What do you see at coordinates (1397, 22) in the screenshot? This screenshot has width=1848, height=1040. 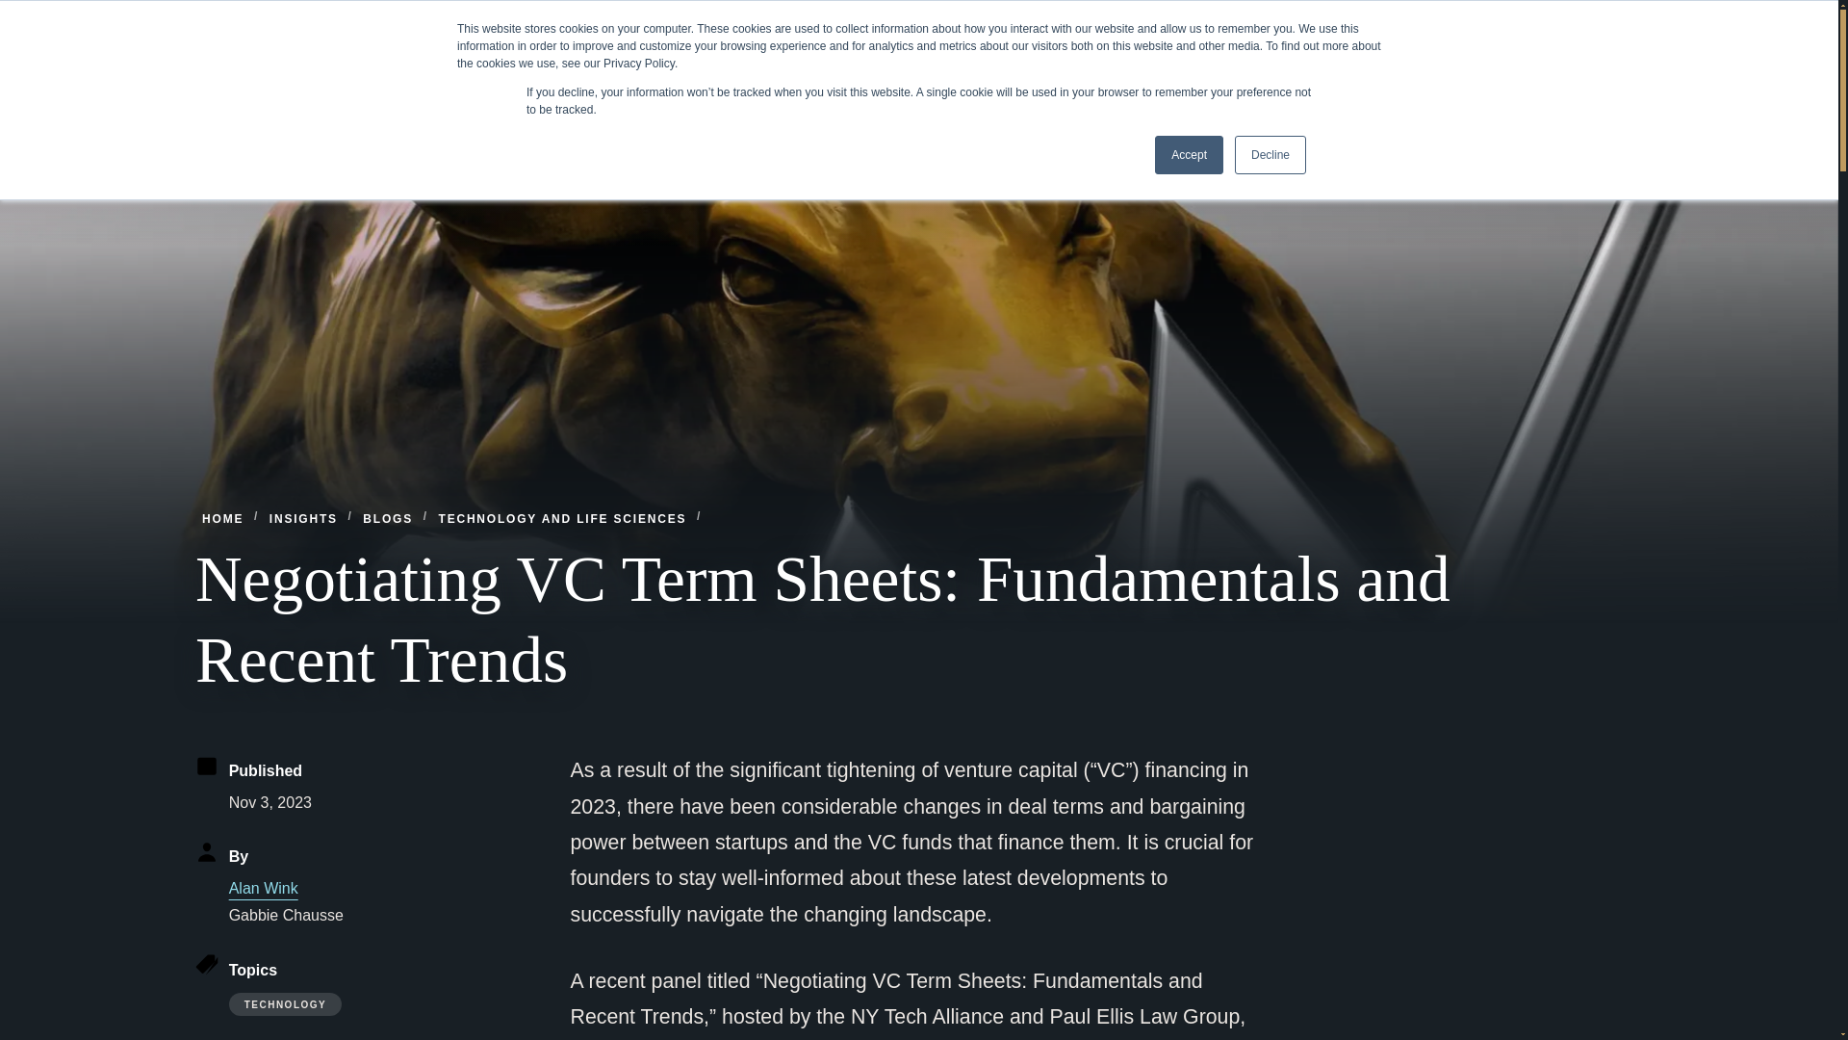 I see `Careers` at bounding box center [1397, 22].